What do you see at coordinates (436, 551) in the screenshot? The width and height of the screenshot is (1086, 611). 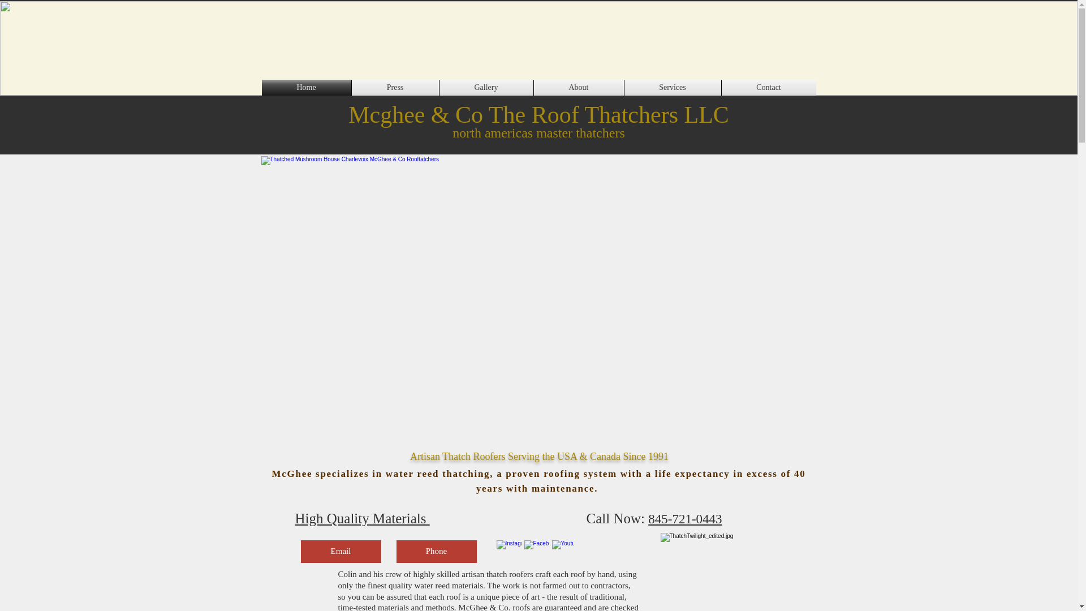 I see `Phone` at bounding box center [436, 551].